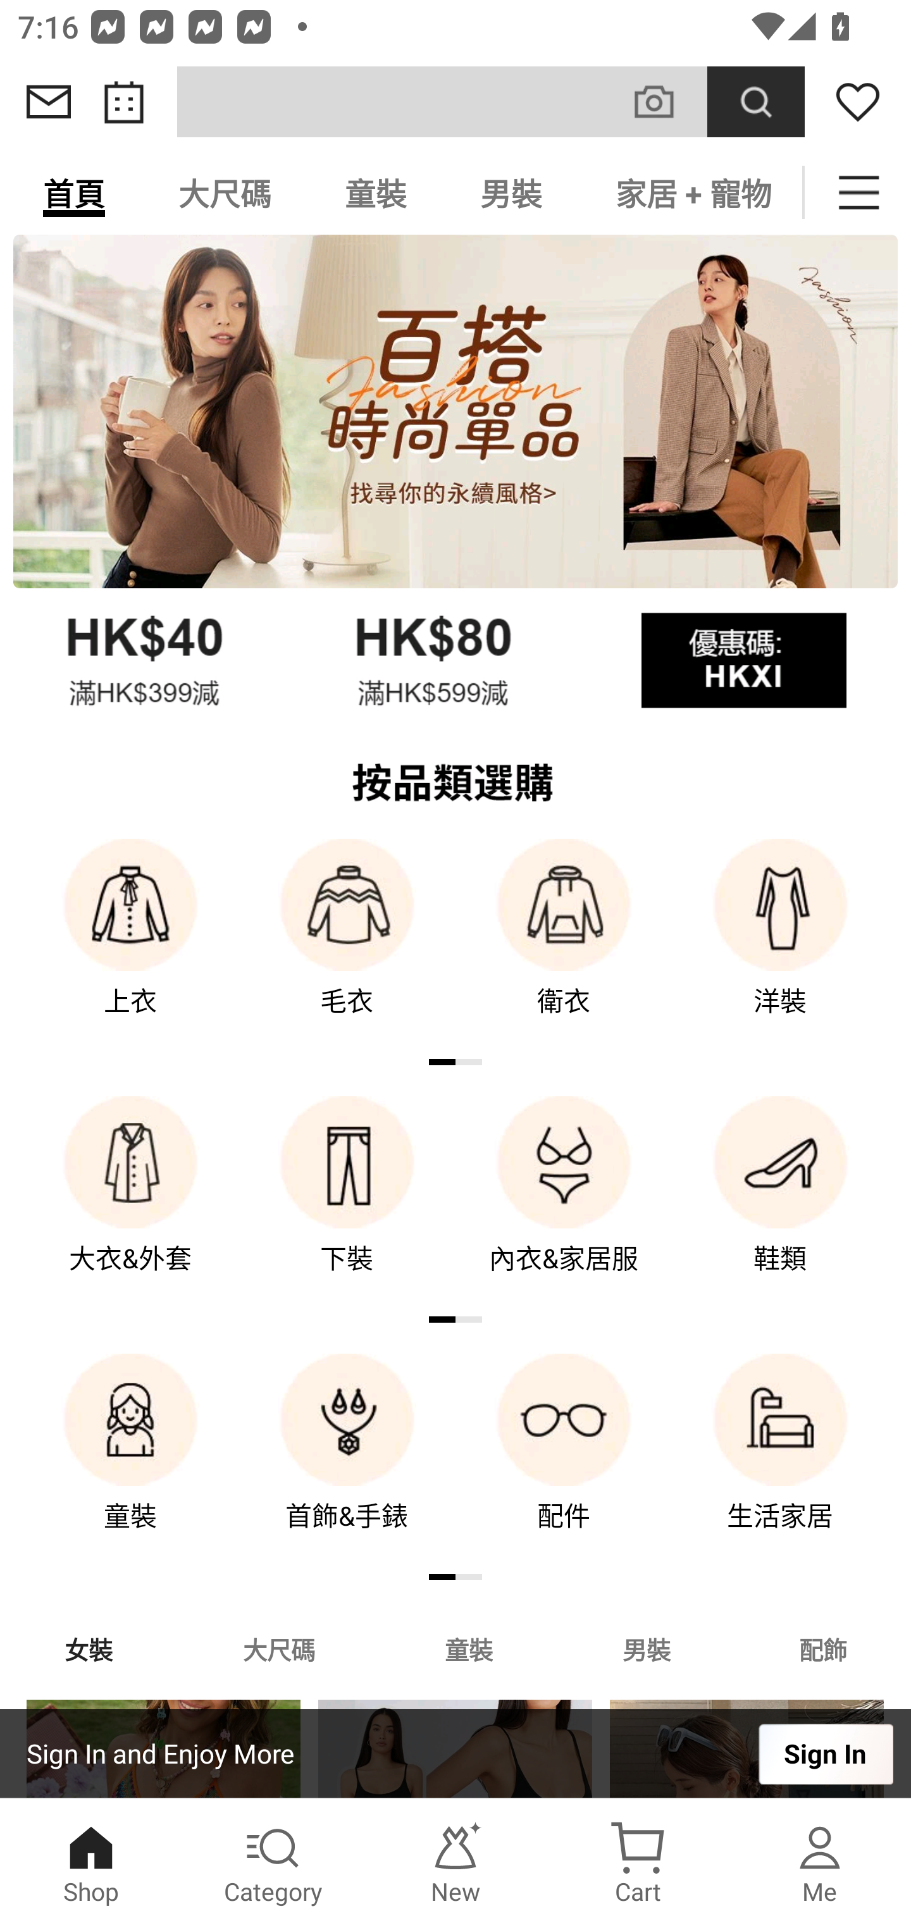 The width and height of the screenshot is (911, 1923). I want to click on 男裝, so click(511, 192).